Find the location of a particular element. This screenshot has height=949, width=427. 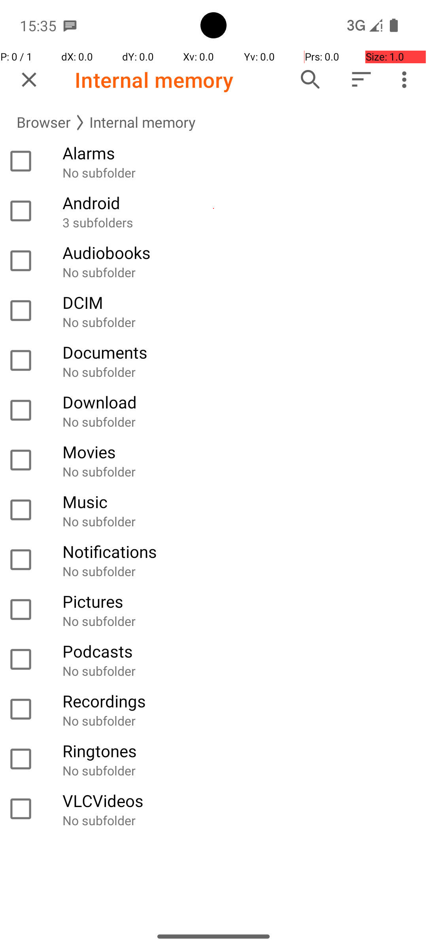

Folder: Podcasts is located at coordinates (213, 660).